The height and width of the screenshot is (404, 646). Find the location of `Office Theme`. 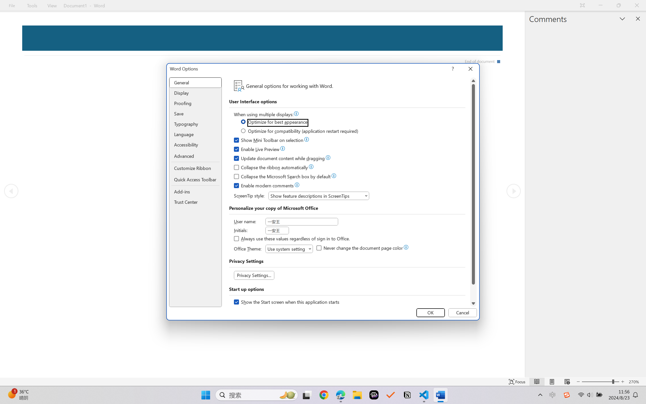

Office Theme is located at coordinates (289, 249).